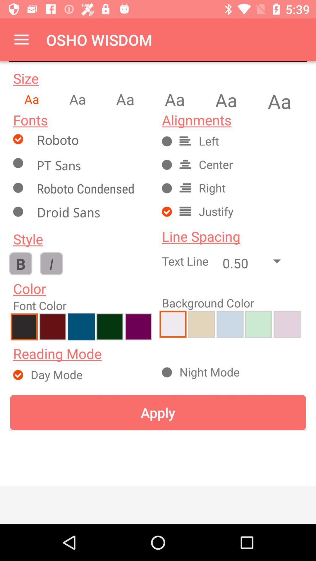 The width and height of the screenshot is (316, 561). I want to click on selects background color, so click(173, 324).